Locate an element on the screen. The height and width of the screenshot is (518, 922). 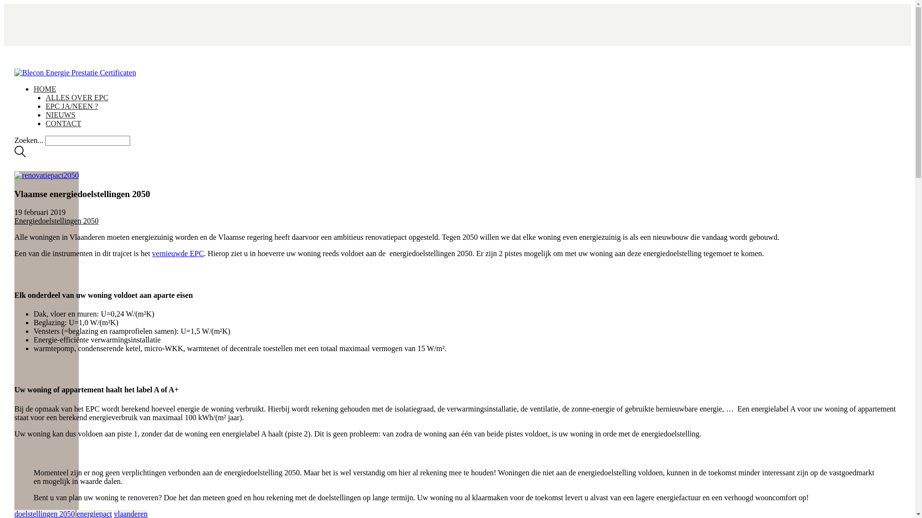
CONTACT is located at coordinates (63, 124).